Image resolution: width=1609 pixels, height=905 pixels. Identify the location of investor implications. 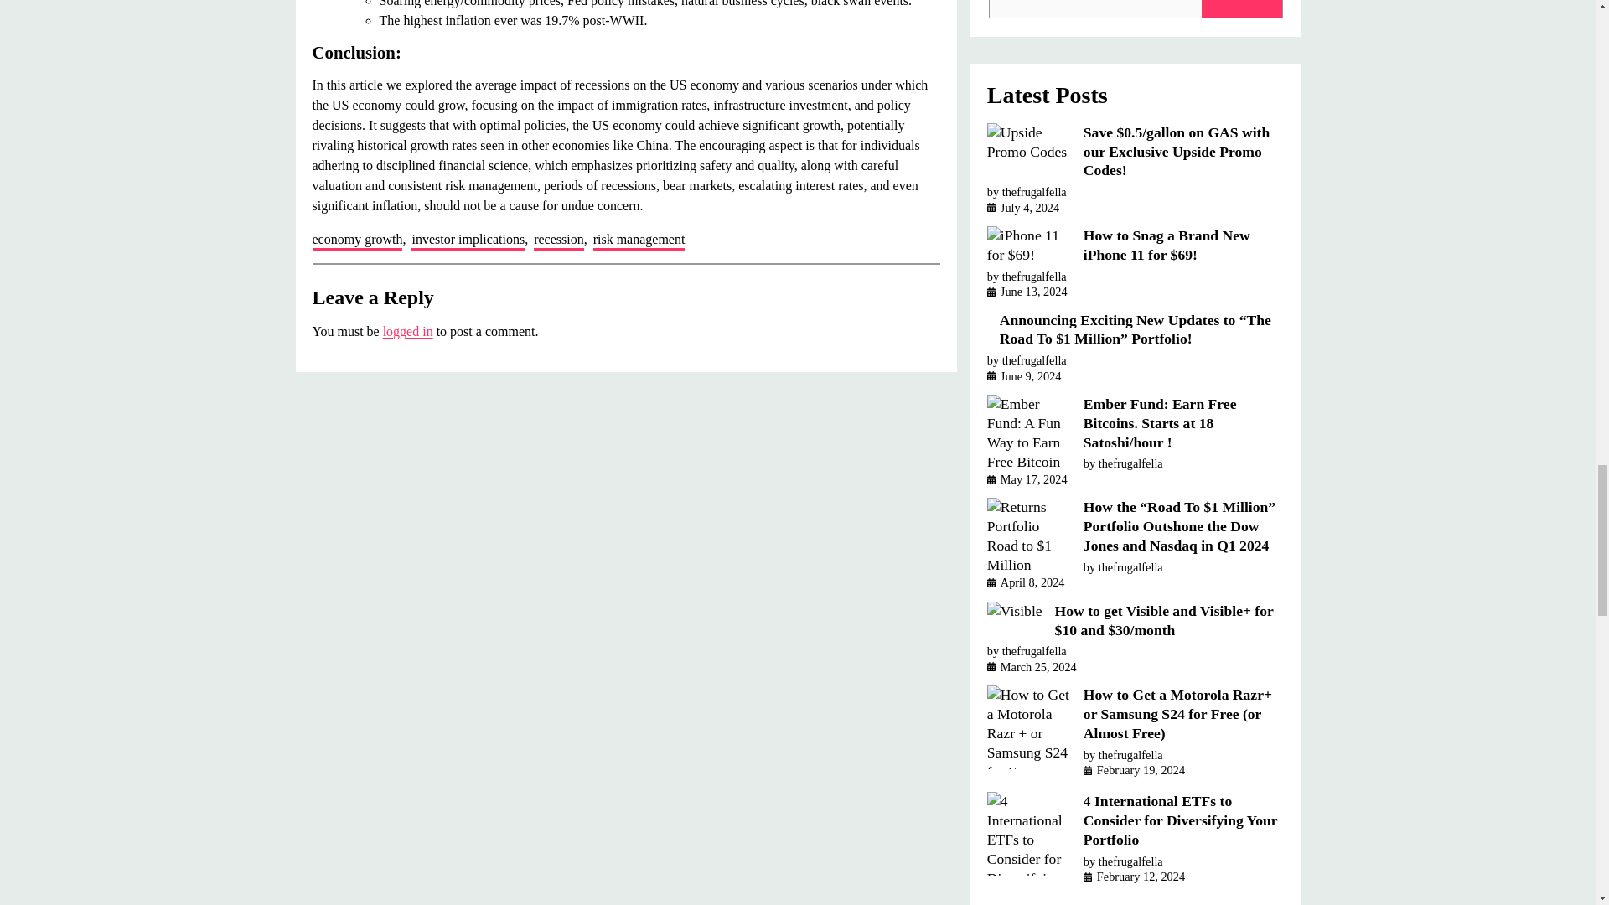
(468, 241).